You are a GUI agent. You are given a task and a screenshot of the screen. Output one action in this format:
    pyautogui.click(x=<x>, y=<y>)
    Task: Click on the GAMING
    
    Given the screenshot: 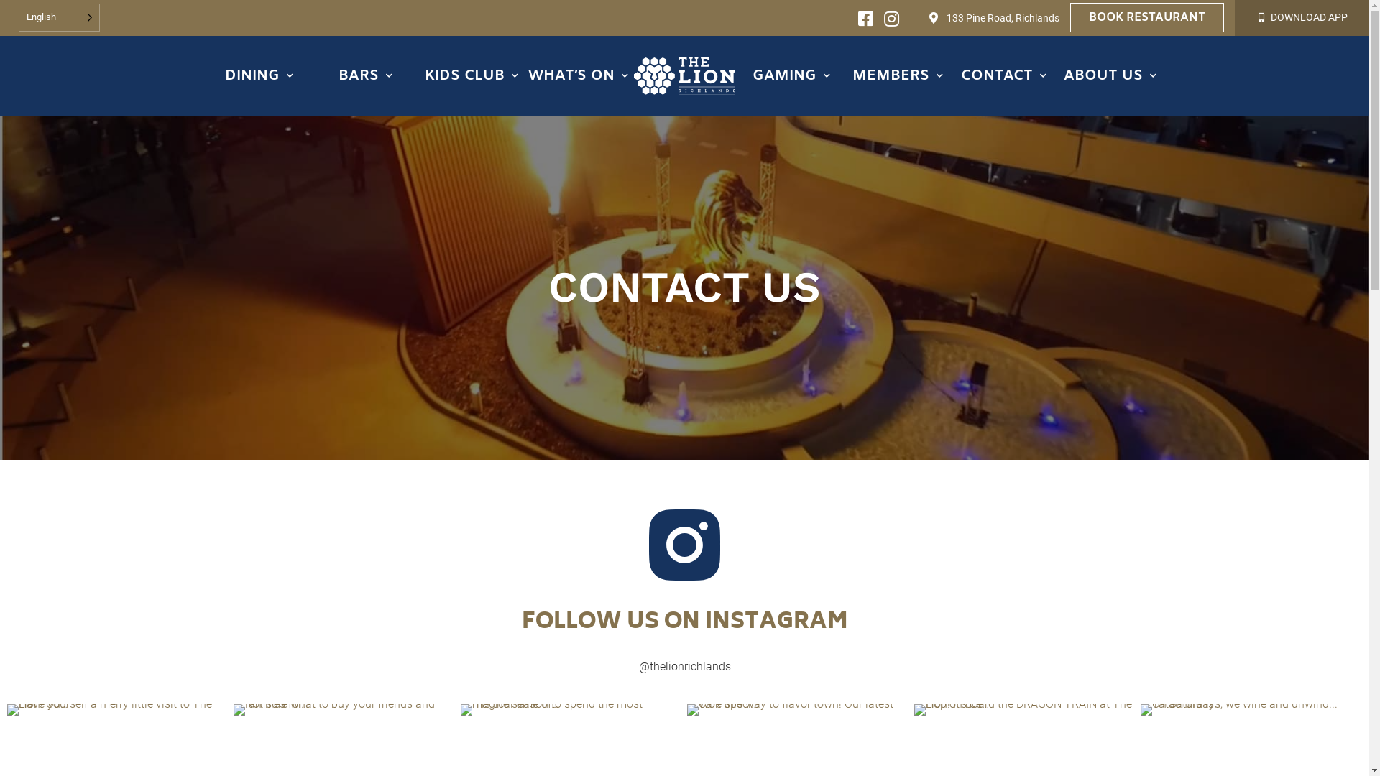 What is the action you would take?
    pyautogui.click(x=791, y=76)
    